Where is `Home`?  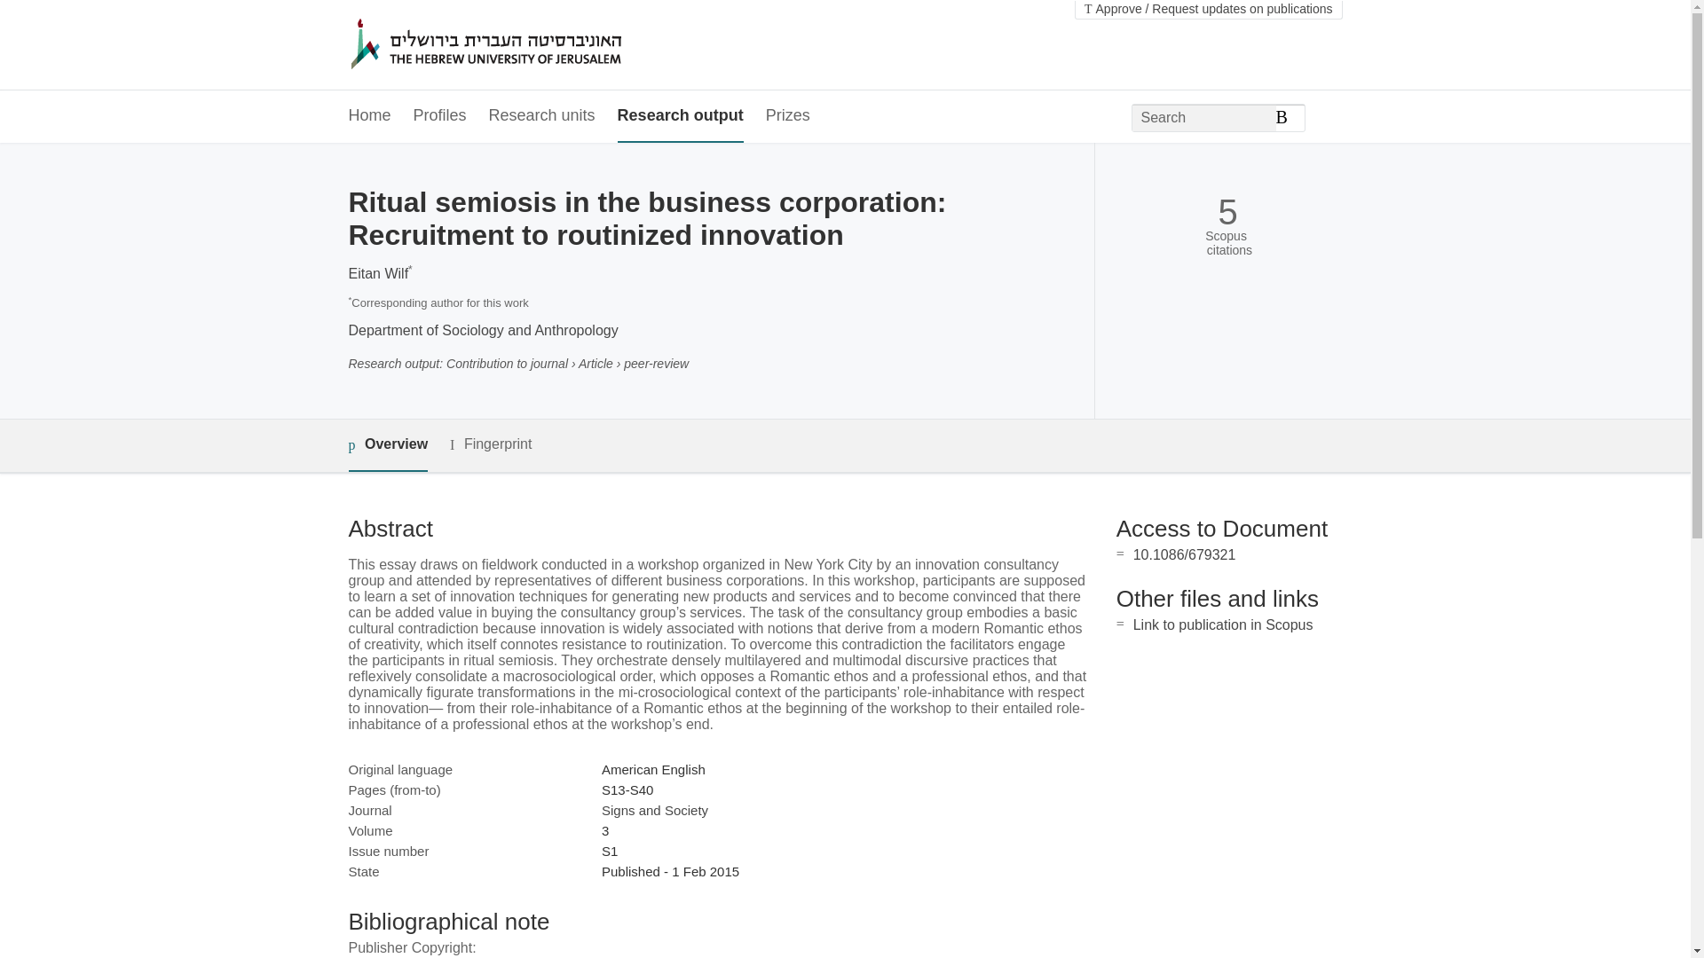 Home is located at coordinates (368, 115).